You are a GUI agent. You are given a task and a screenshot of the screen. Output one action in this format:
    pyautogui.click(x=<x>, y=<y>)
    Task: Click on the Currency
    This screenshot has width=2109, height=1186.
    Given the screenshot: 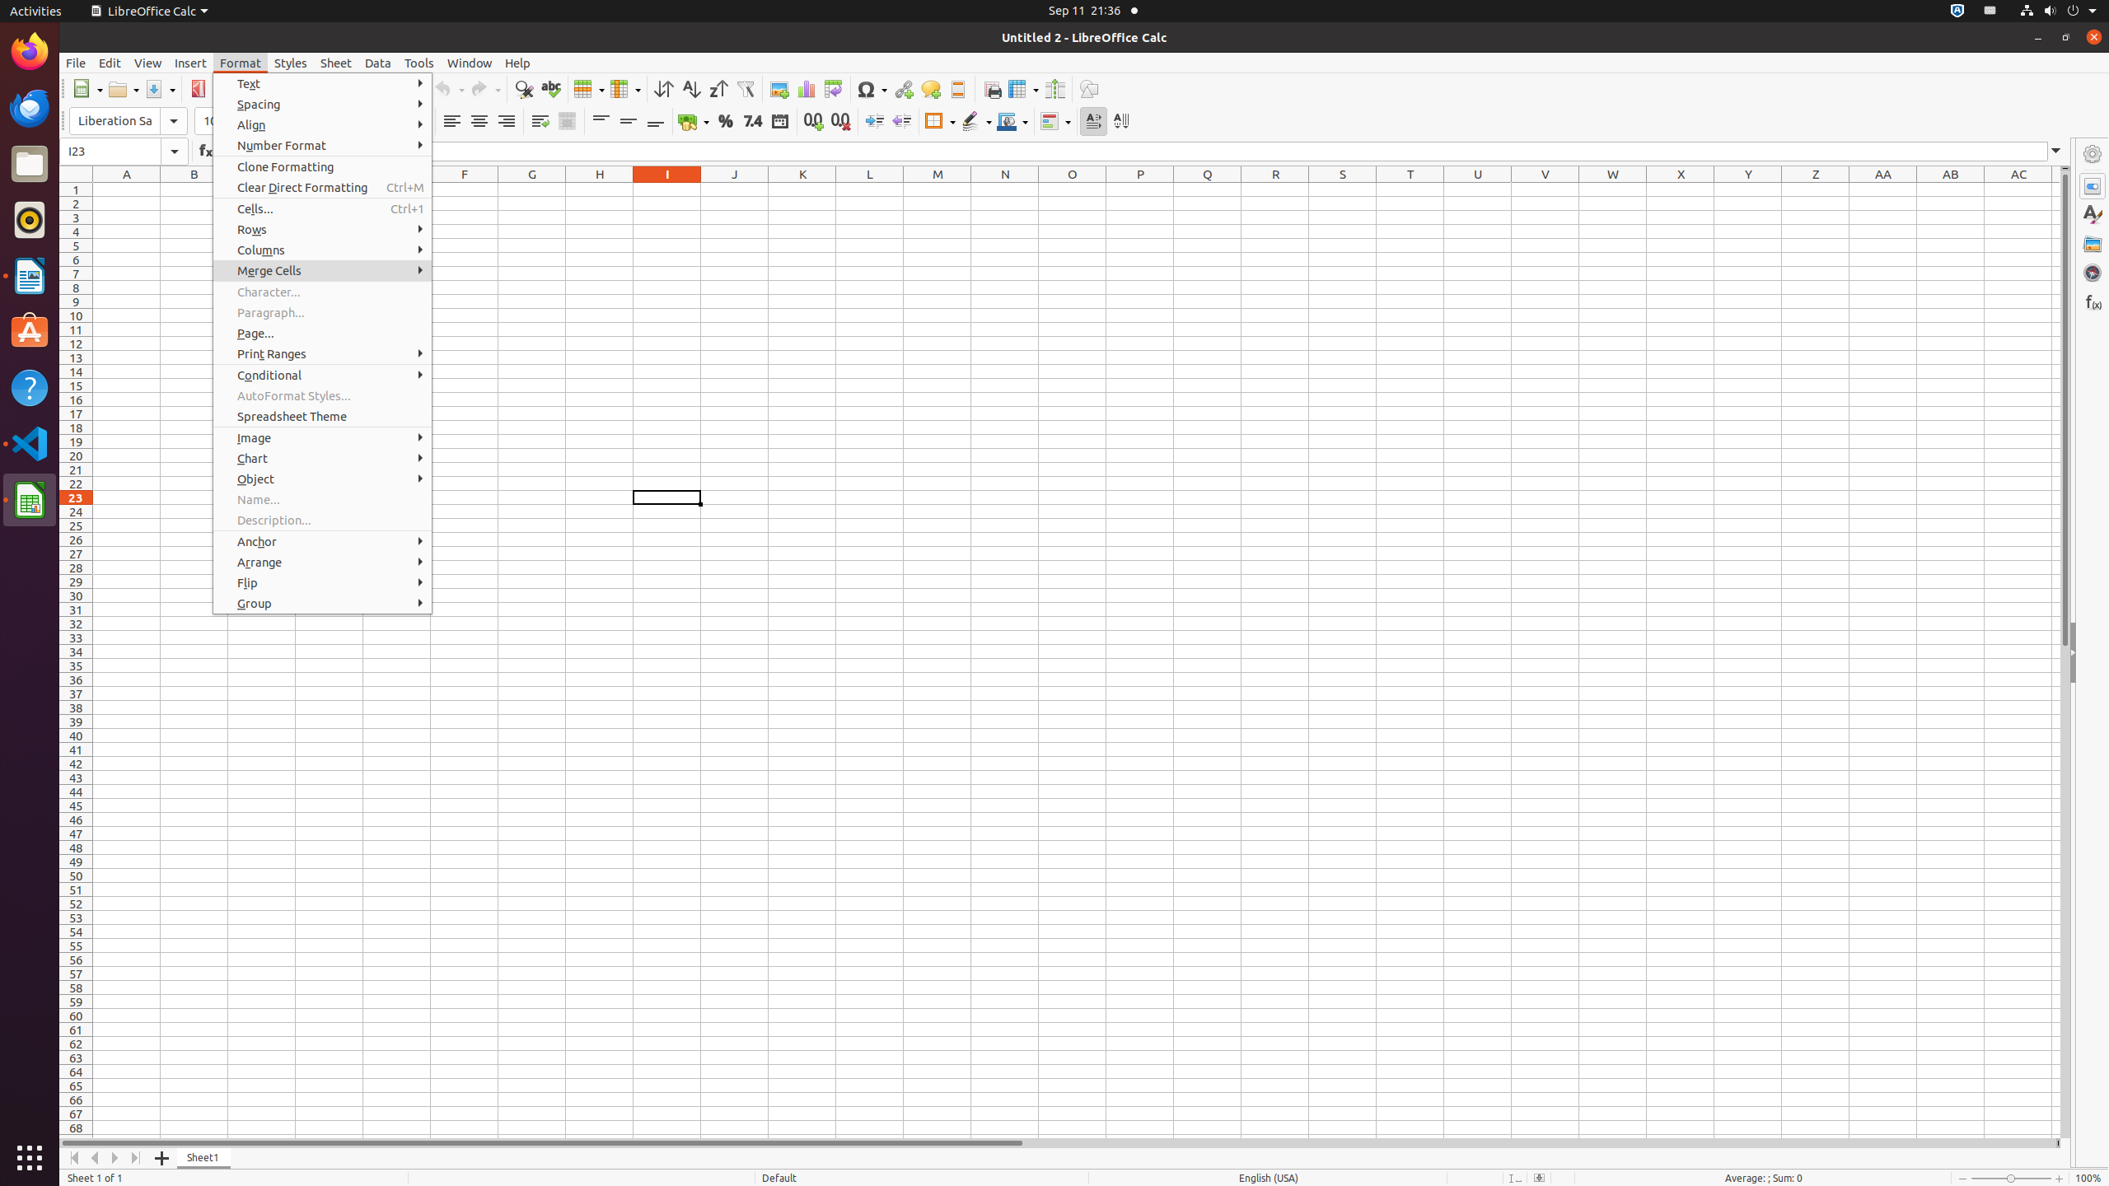 What is the action you would take?
    pyautogui.click(x=694, y=122)
    